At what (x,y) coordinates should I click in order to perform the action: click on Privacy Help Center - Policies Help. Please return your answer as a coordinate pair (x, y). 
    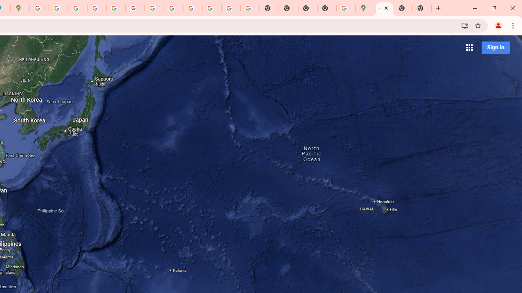
    Looking at the image, I should click on (97, 8).